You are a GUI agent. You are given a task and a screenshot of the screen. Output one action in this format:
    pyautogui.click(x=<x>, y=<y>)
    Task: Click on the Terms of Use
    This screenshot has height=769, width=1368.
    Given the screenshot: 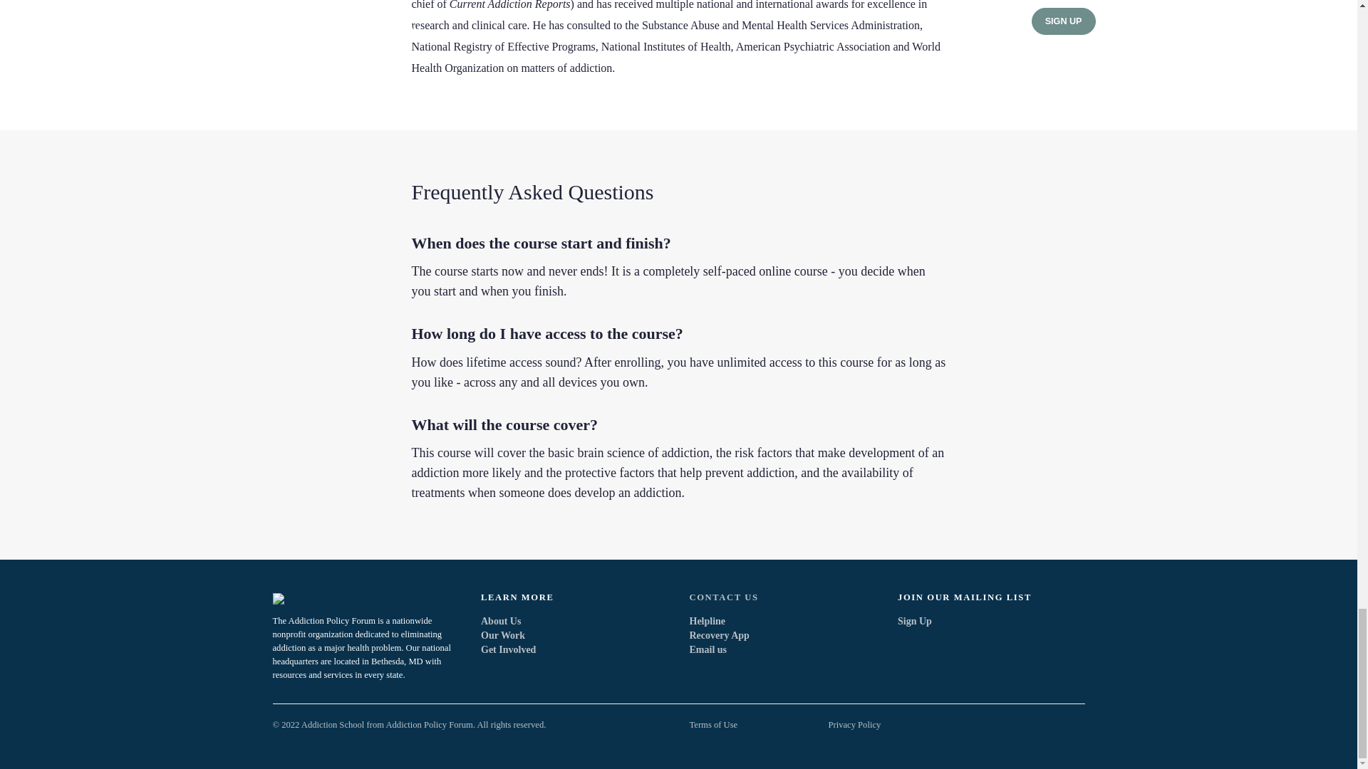 What is the action you would take?
    pyautogui.click(x=714, y=724)
    